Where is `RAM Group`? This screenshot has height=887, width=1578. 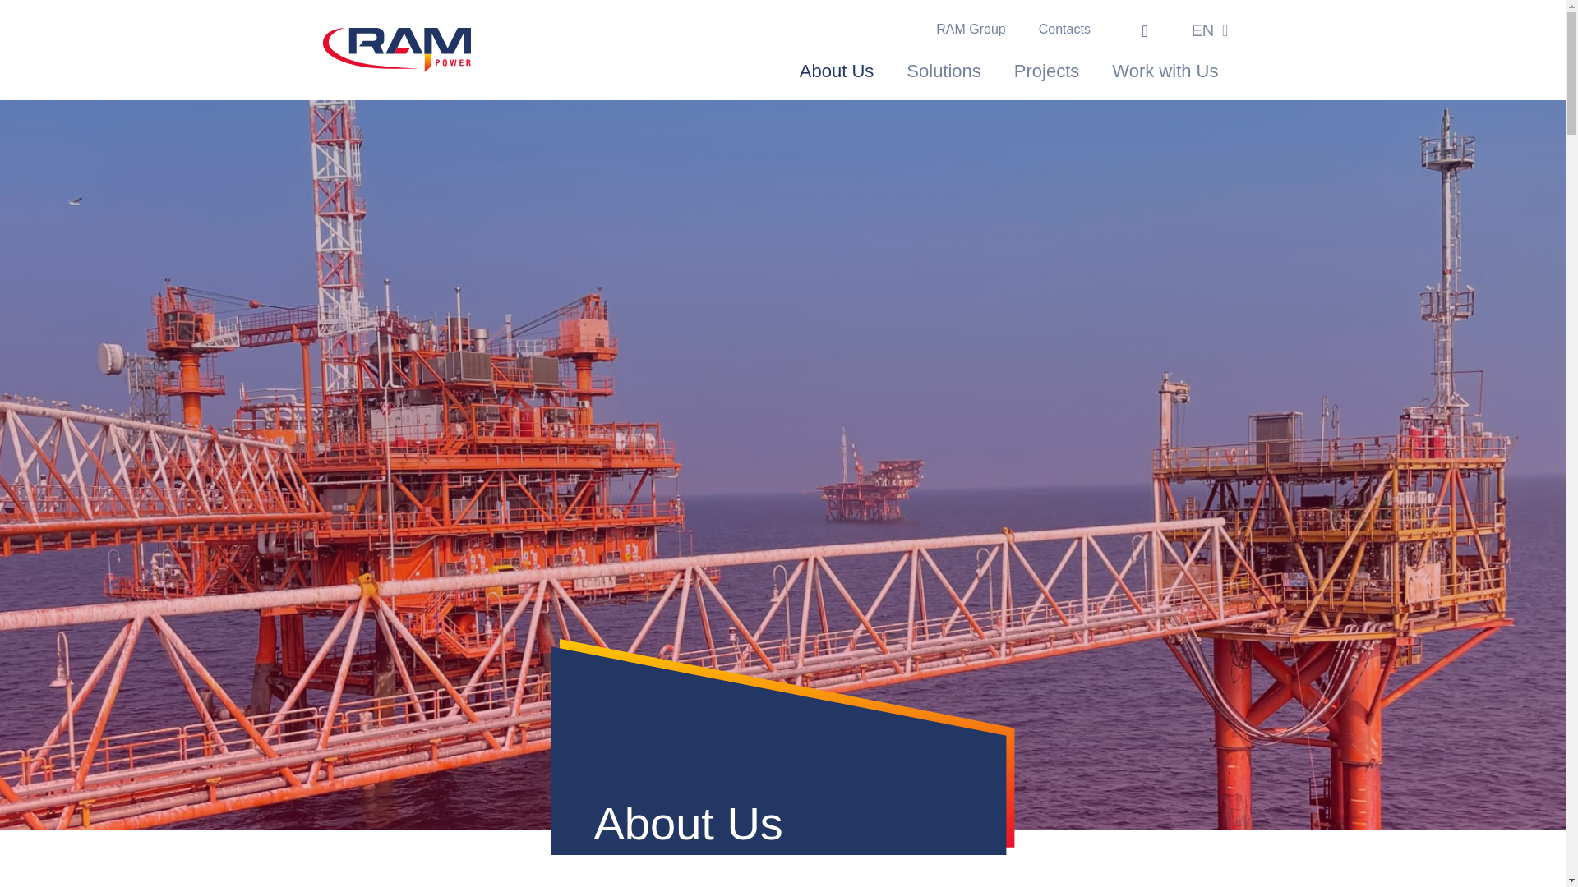 RAM Group is located at coordinates (970, 29).